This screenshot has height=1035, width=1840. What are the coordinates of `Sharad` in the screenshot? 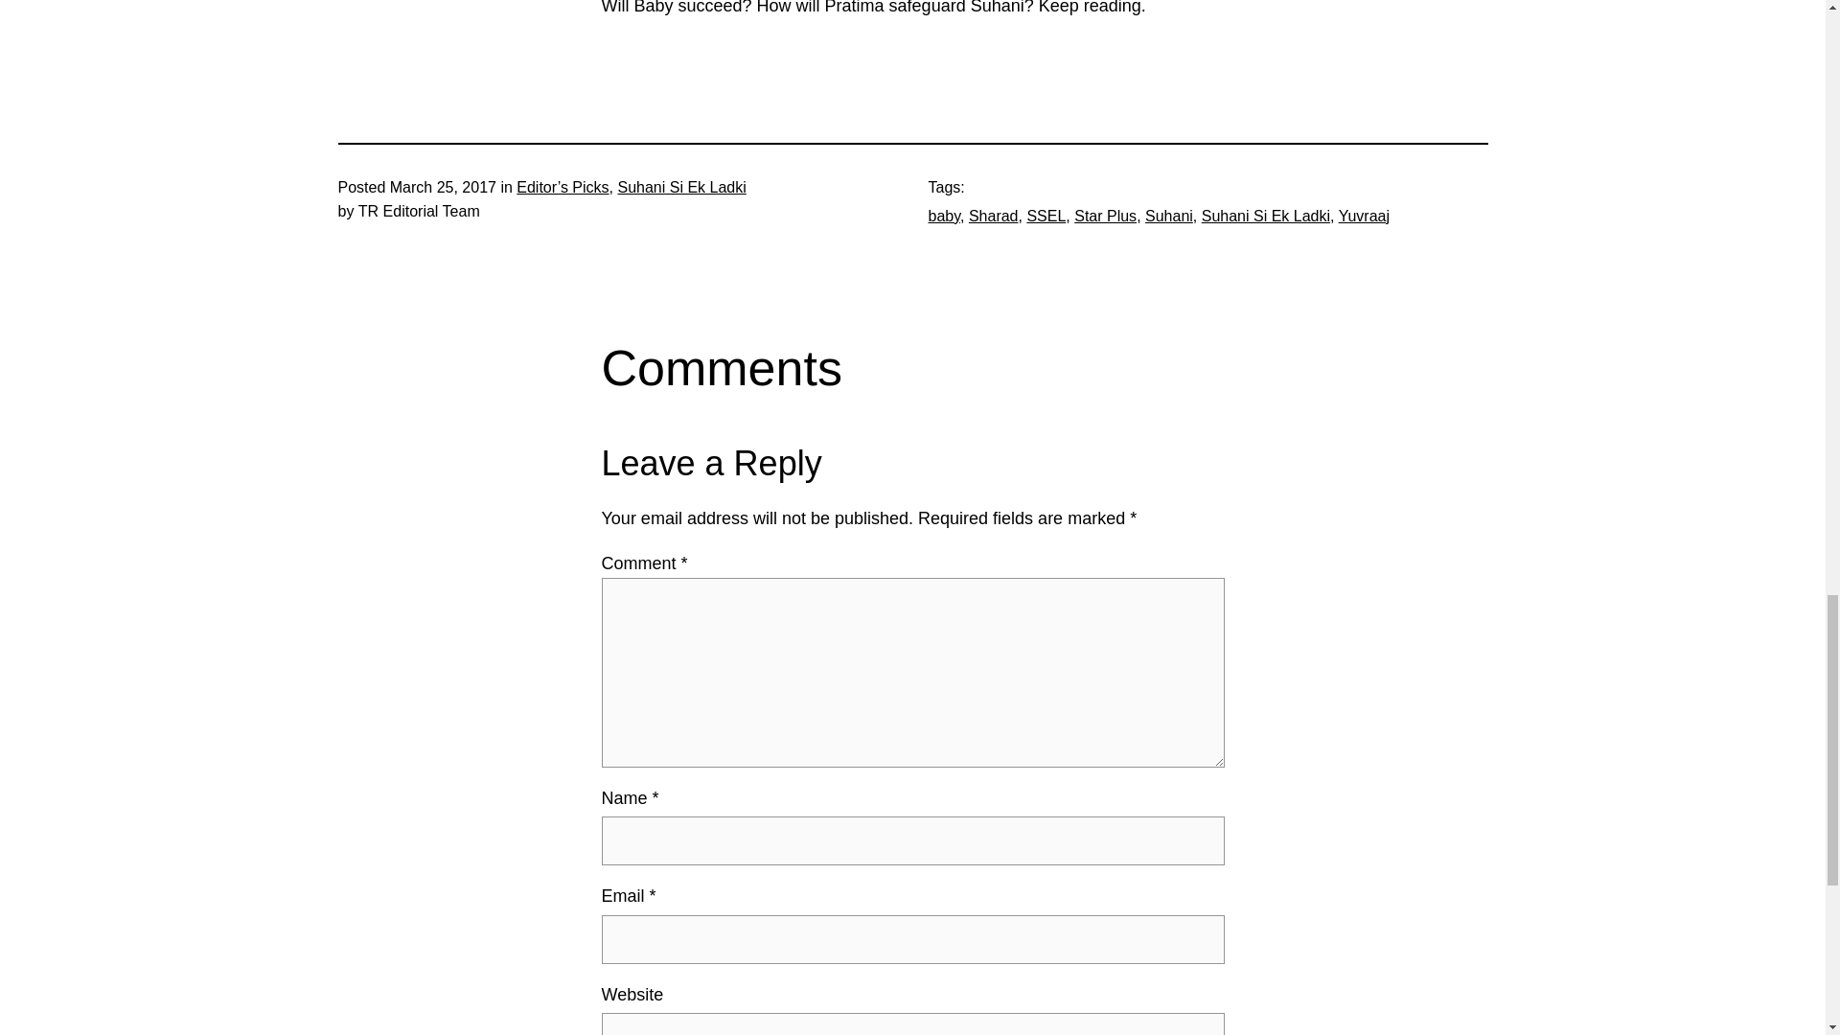 It's located at (994, 217).